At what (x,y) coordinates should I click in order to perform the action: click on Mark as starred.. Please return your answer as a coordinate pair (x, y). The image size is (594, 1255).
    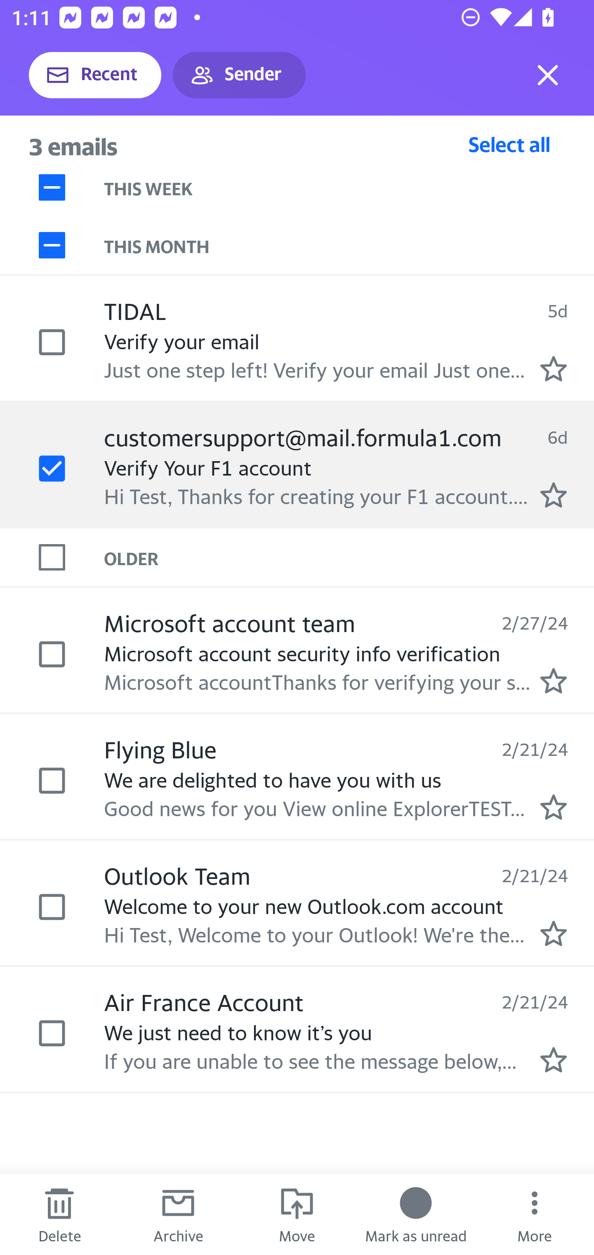
    Looking at the image, I should click on (554, 681).